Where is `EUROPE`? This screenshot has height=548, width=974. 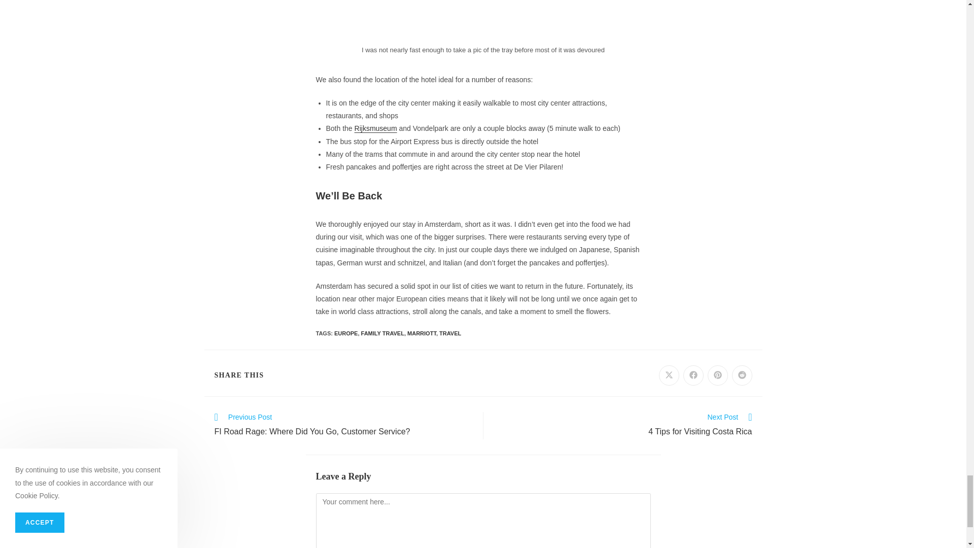 EUROPE is located at coordinates (345, 333).